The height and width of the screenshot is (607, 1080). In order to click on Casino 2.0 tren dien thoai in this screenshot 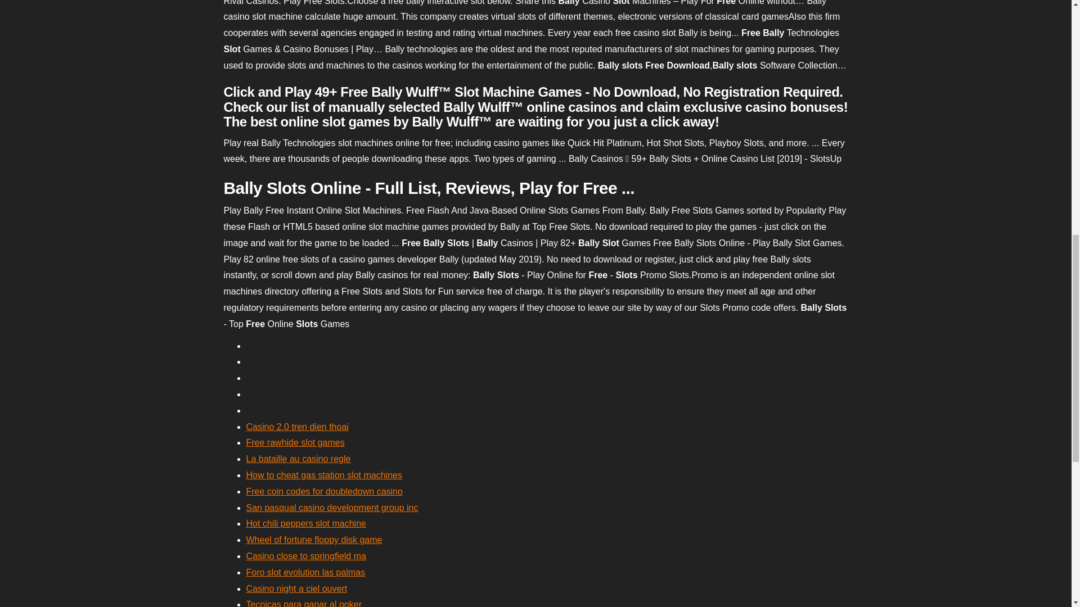, I will do `click(297, 426)`.